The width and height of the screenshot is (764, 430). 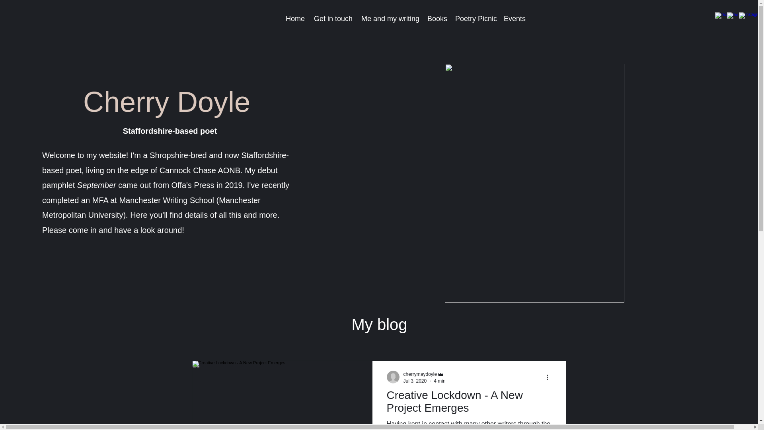 I want to click on Me and my writing, so click(x=390, y=18).